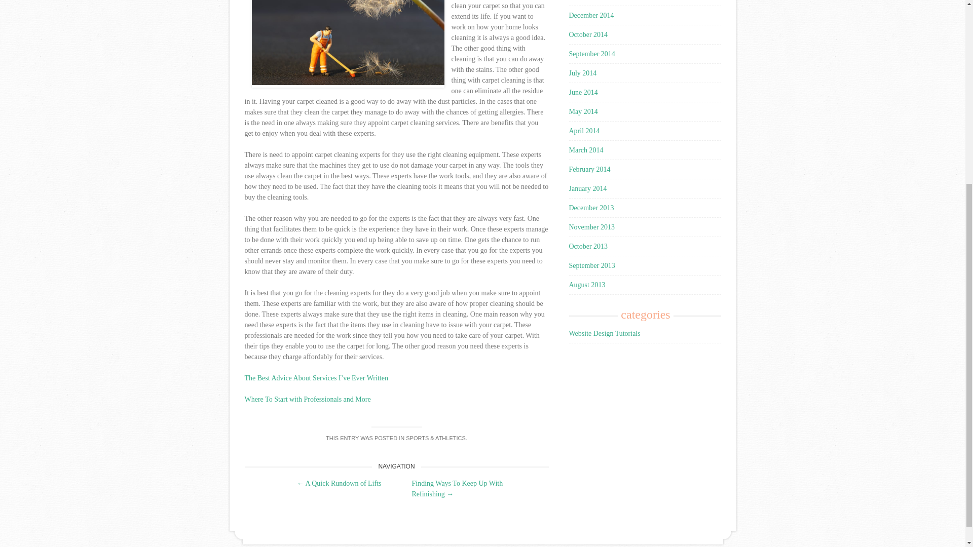 Image resolution: width=973 pixels, height=547 pixels. I want to click on November 2013, so click(591, 227).